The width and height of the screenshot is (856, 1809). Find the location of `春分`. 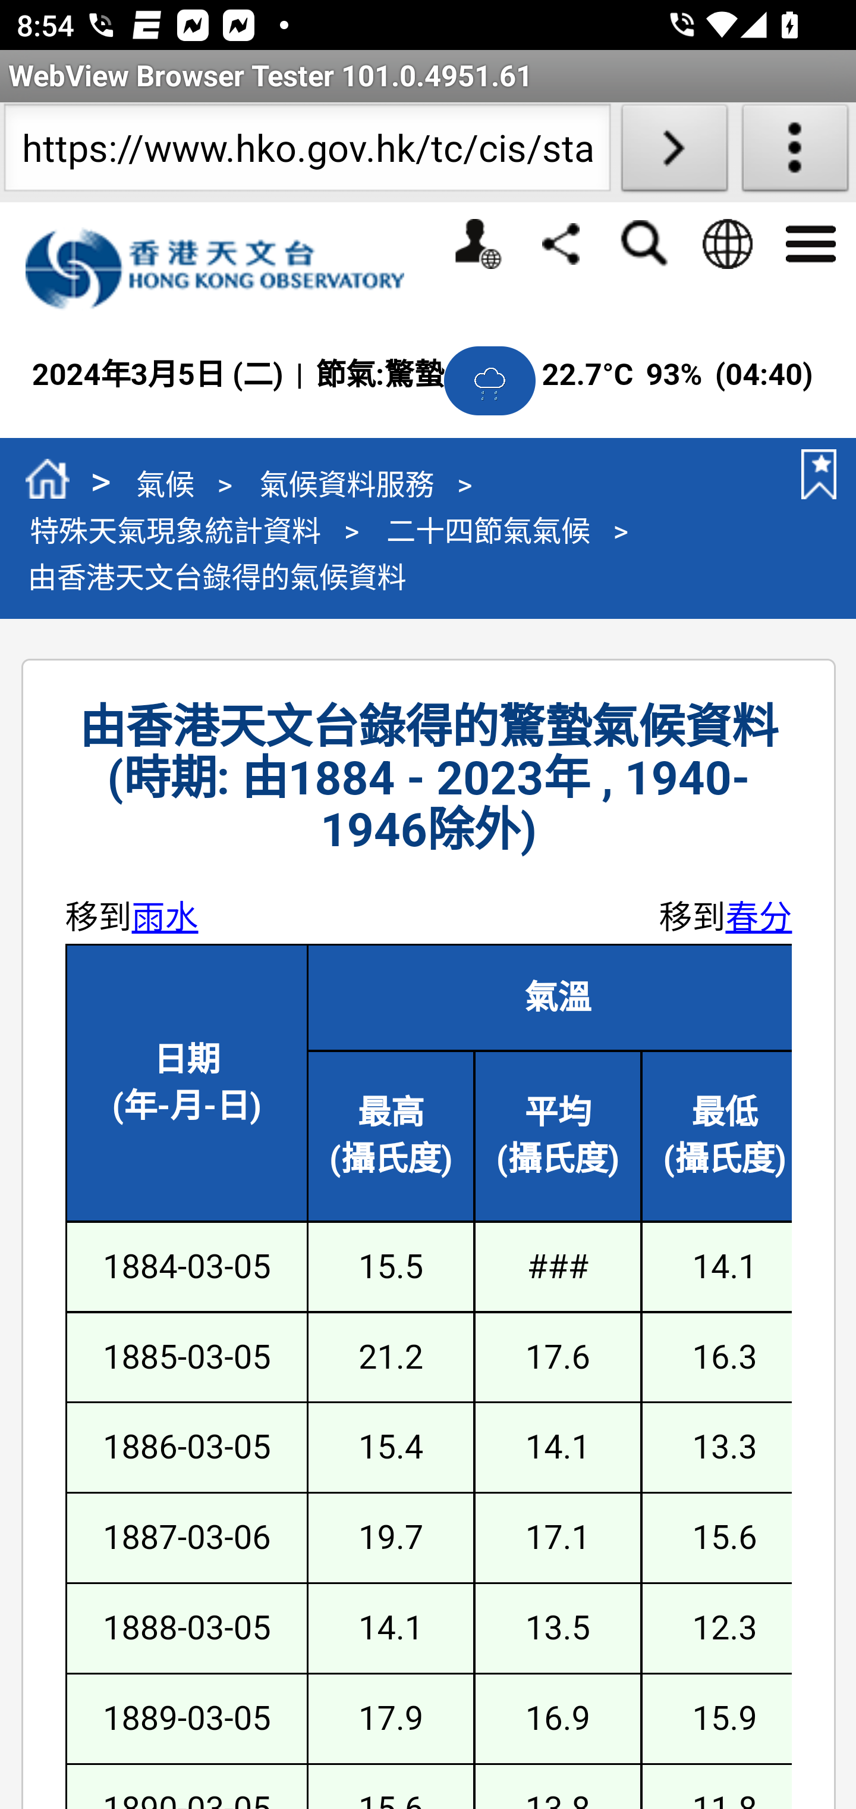

春分 is located at coordinates (759, 916).